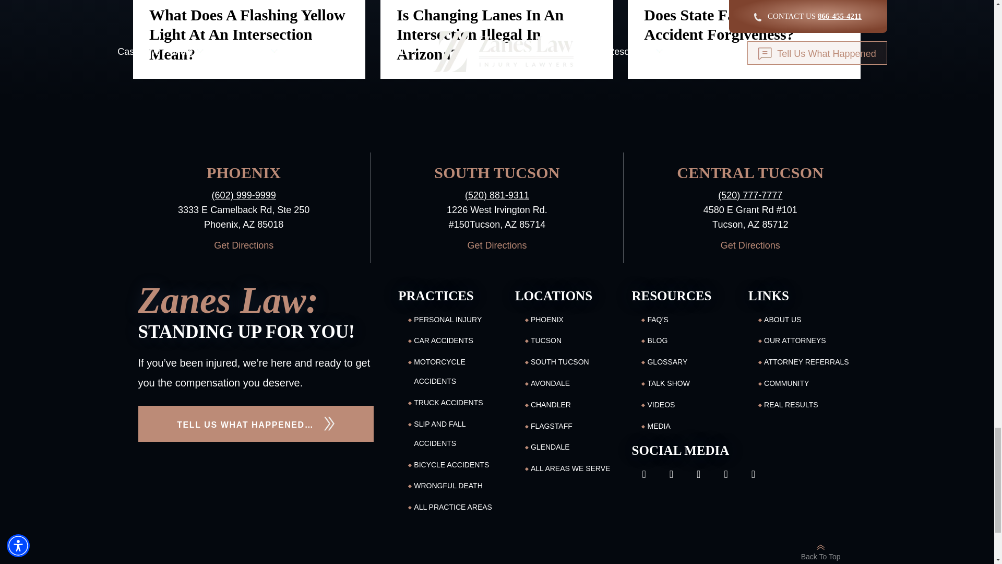 This screenshot has height=564, width=1002. I want to click on Get Directions, so click(243, 245).